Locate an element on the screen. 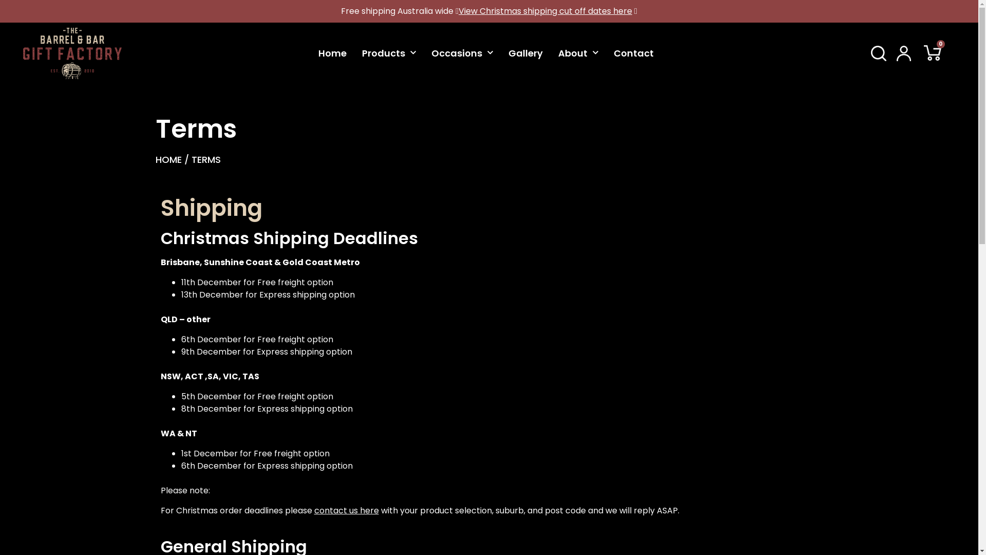 The width and height of the screenshot is (986, 555). View Christmas shipping cut off dates here is located at coordinates (545, 11).